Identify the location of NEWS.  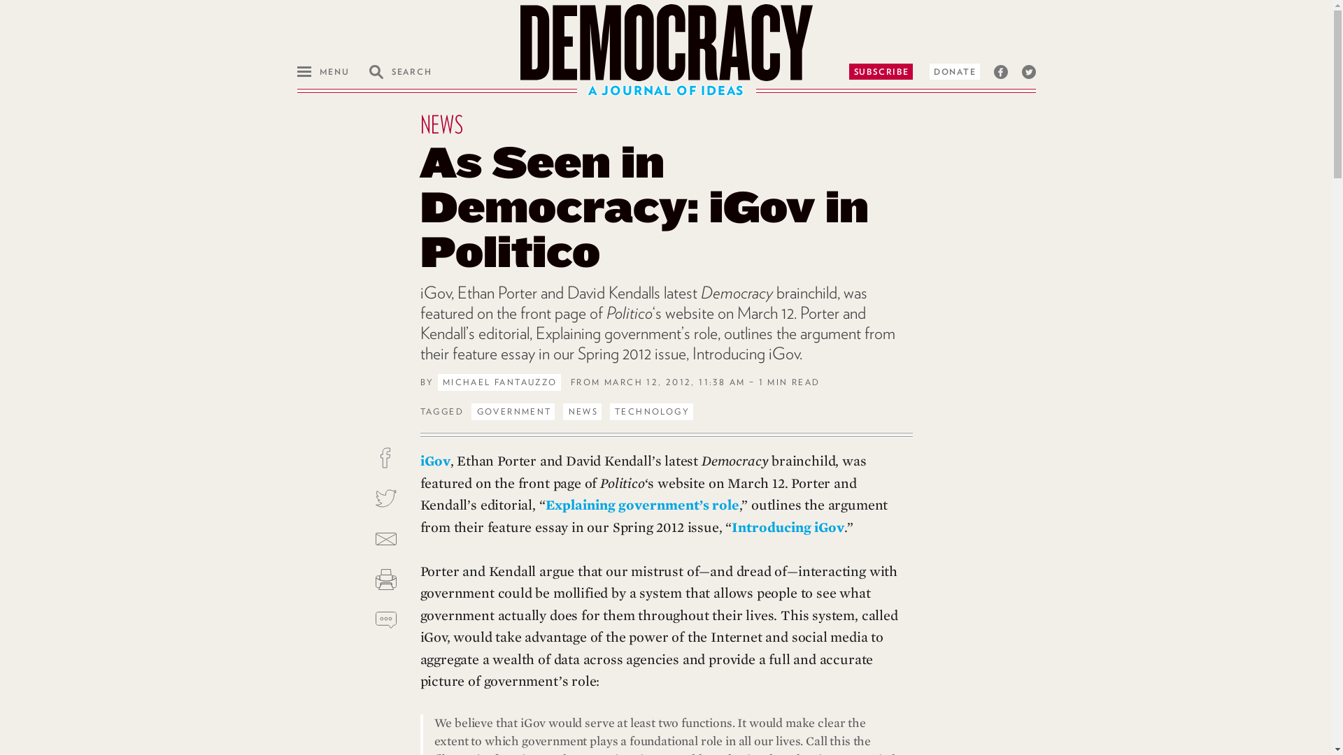
(441, 124).